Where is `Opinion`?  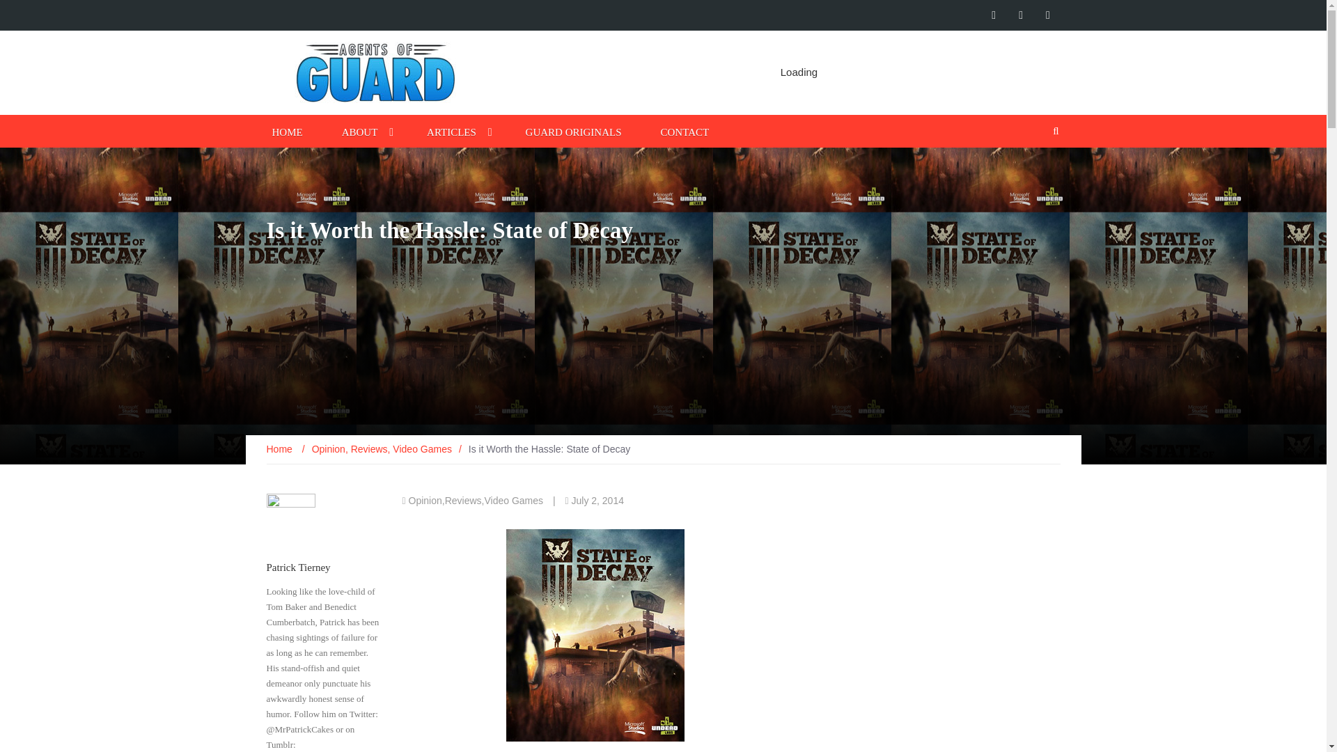 Opinion is located at coordinates (425, 500).